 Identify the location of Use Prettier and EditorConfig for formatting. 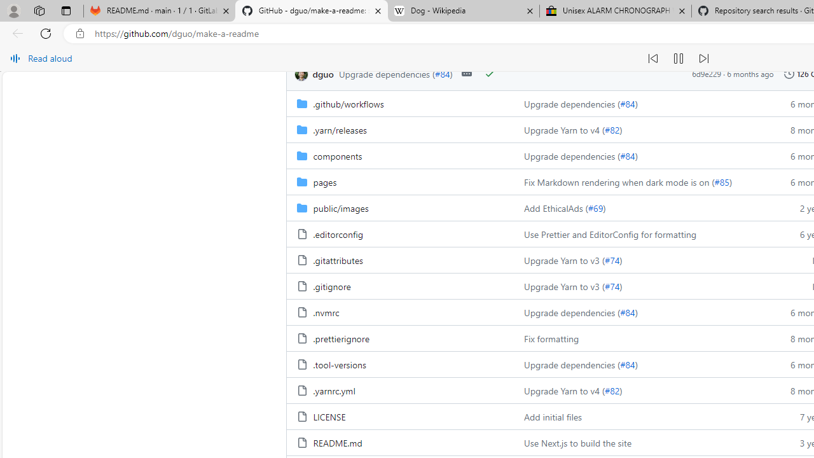
(641, 234).